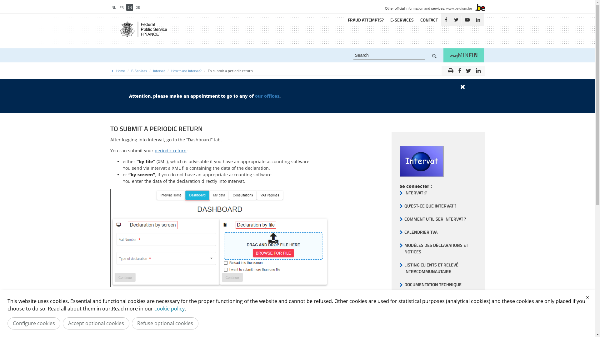 The height and width of the screenshot is (337, 600). Describe the element at coordinates (267, 96) in the screenshot. I see `our offices` at that location.